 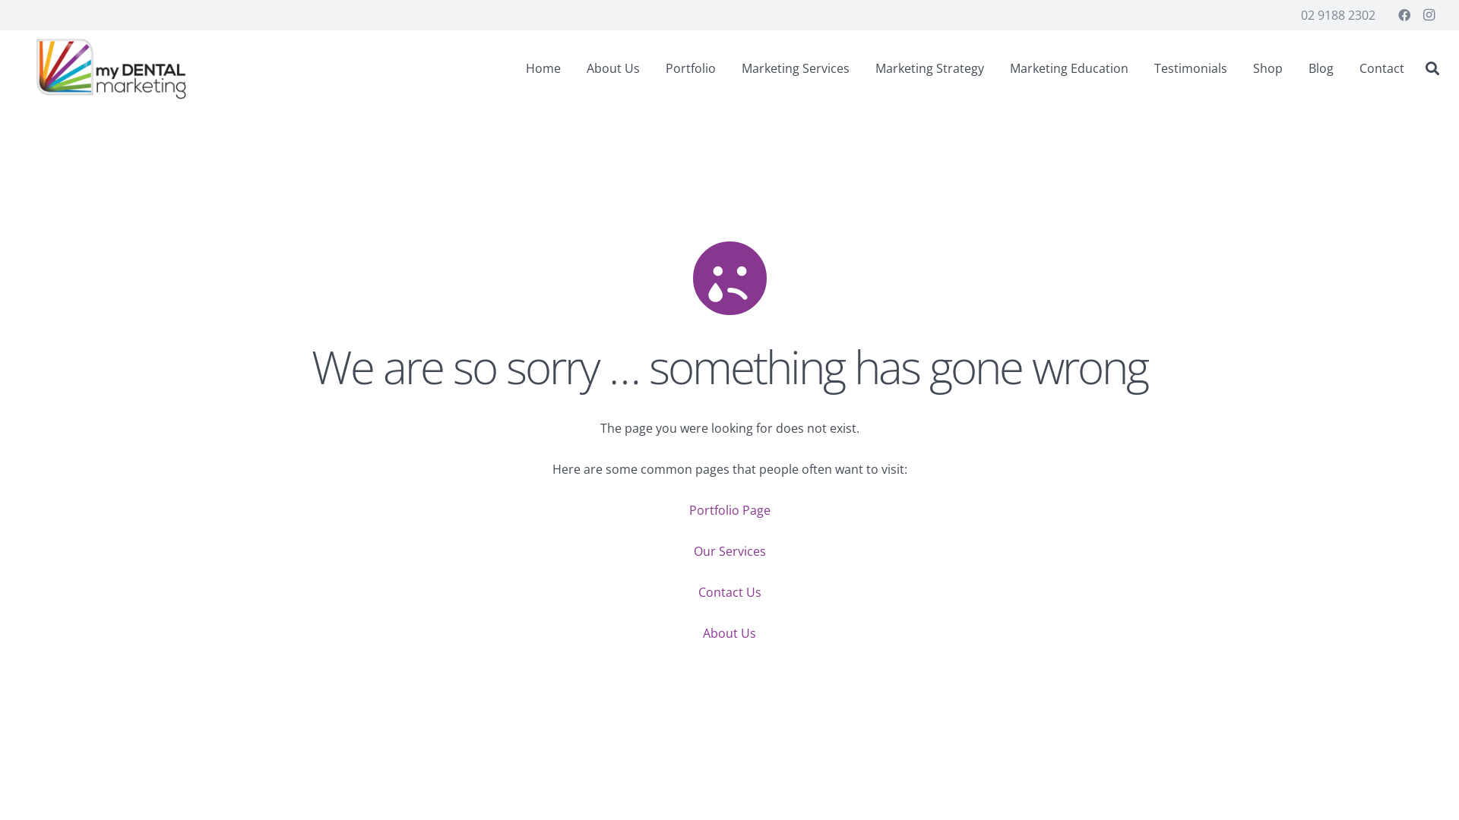 I want to click on 02 9188 2302, so click(x=1338, y=15).